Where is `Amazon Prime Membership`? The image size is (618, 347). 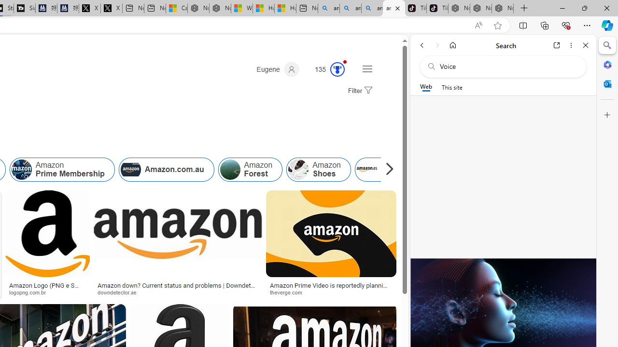 Amazon Prime Membership is located at coordinates (21, 170).